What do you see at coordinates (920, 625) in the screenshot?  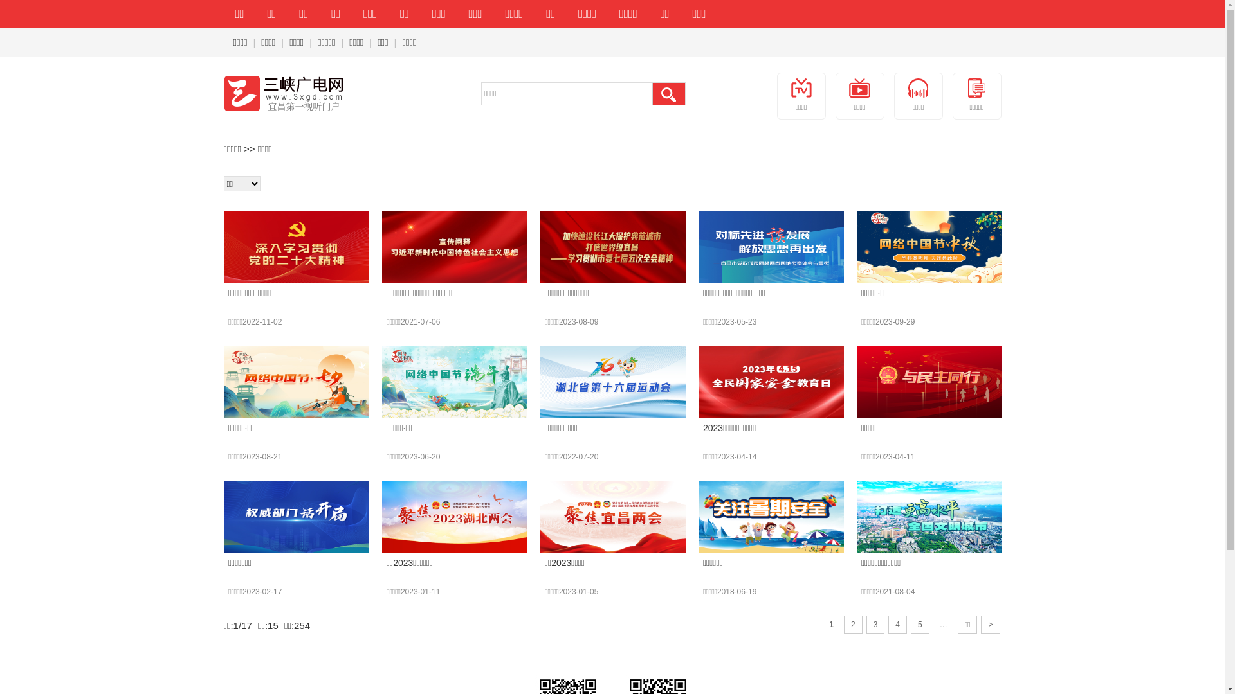 I see `5` at bounding box center [920, 625].